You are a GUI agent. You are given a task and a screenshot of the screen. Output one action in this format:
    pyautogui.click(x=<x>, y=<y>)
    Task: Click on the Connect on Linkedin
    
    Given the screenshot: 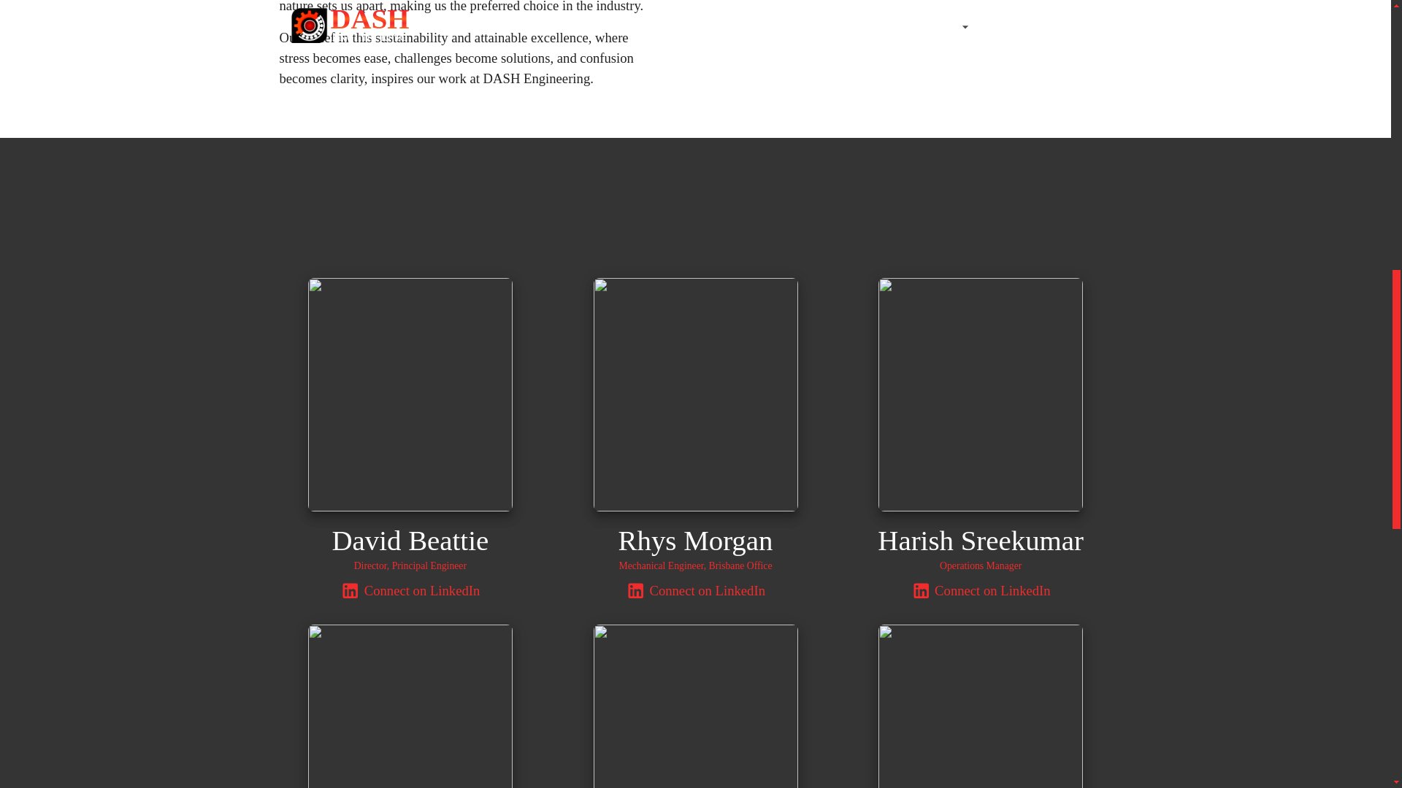 What is the action you would take?
    pyautogui.click(x=695, y=591)
    